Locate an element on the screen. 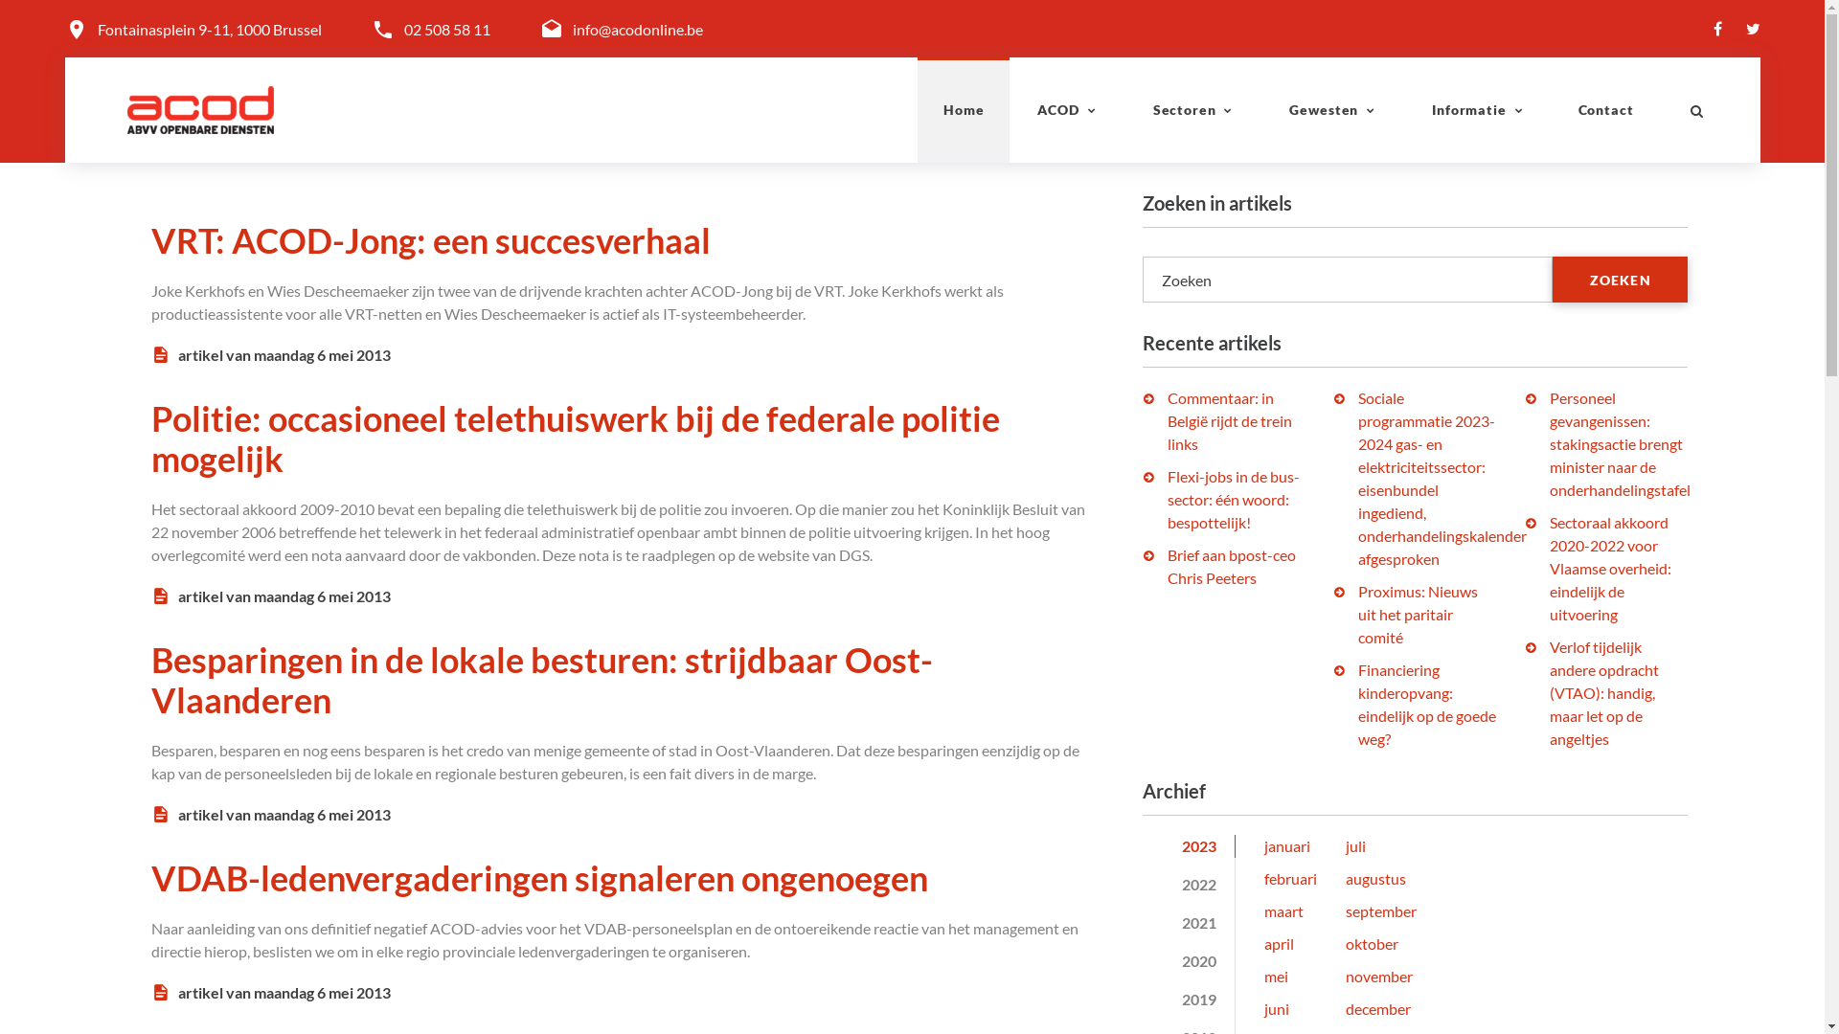 This screenshot has height=1034, width=1839. Contact is located at coordinates (1606, 110).